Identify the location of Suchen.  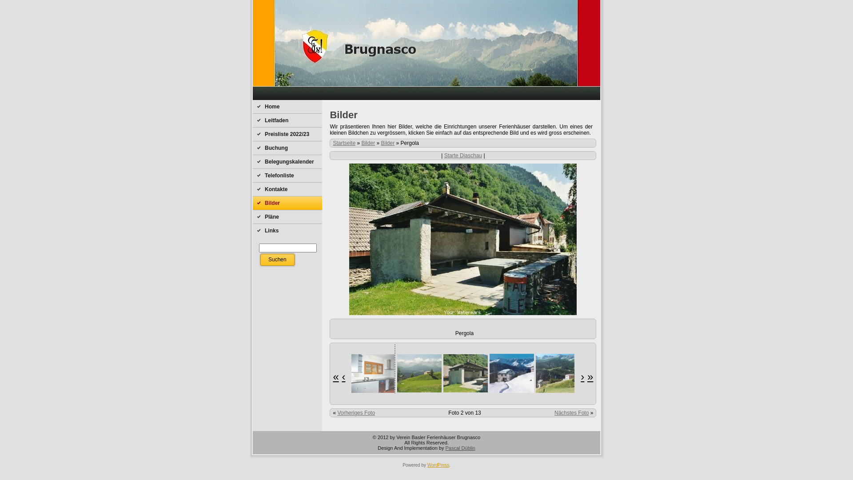
(277, 260).